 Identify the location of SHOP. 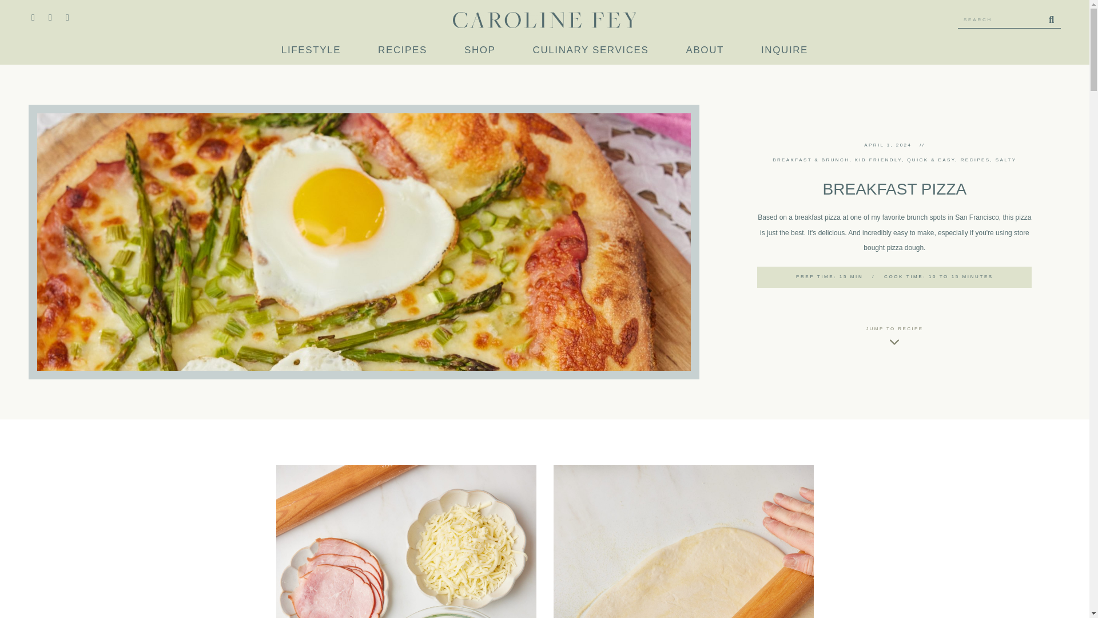
(480, 50).